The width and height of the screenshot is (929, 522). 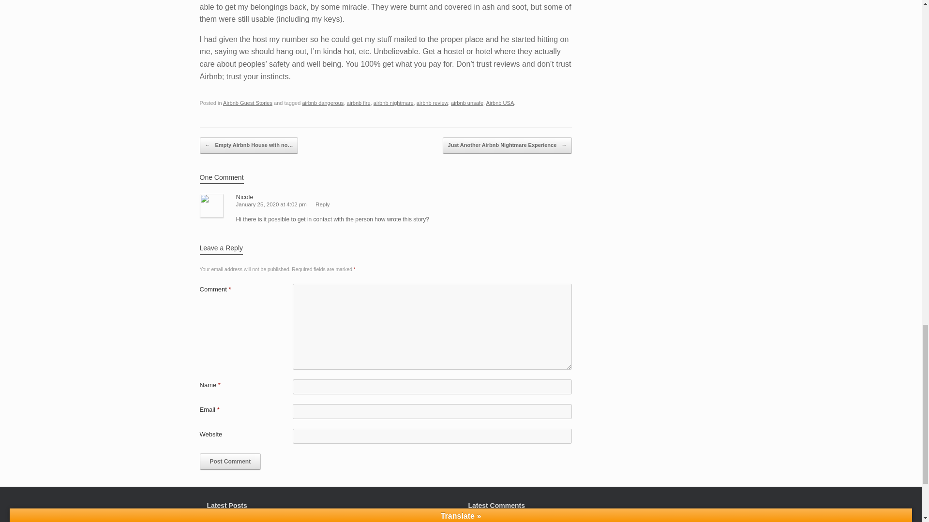 What do you see at coordinates (359, 103) in the screenshot?
I see `airbnb fire` at bounding box center [359, 103].